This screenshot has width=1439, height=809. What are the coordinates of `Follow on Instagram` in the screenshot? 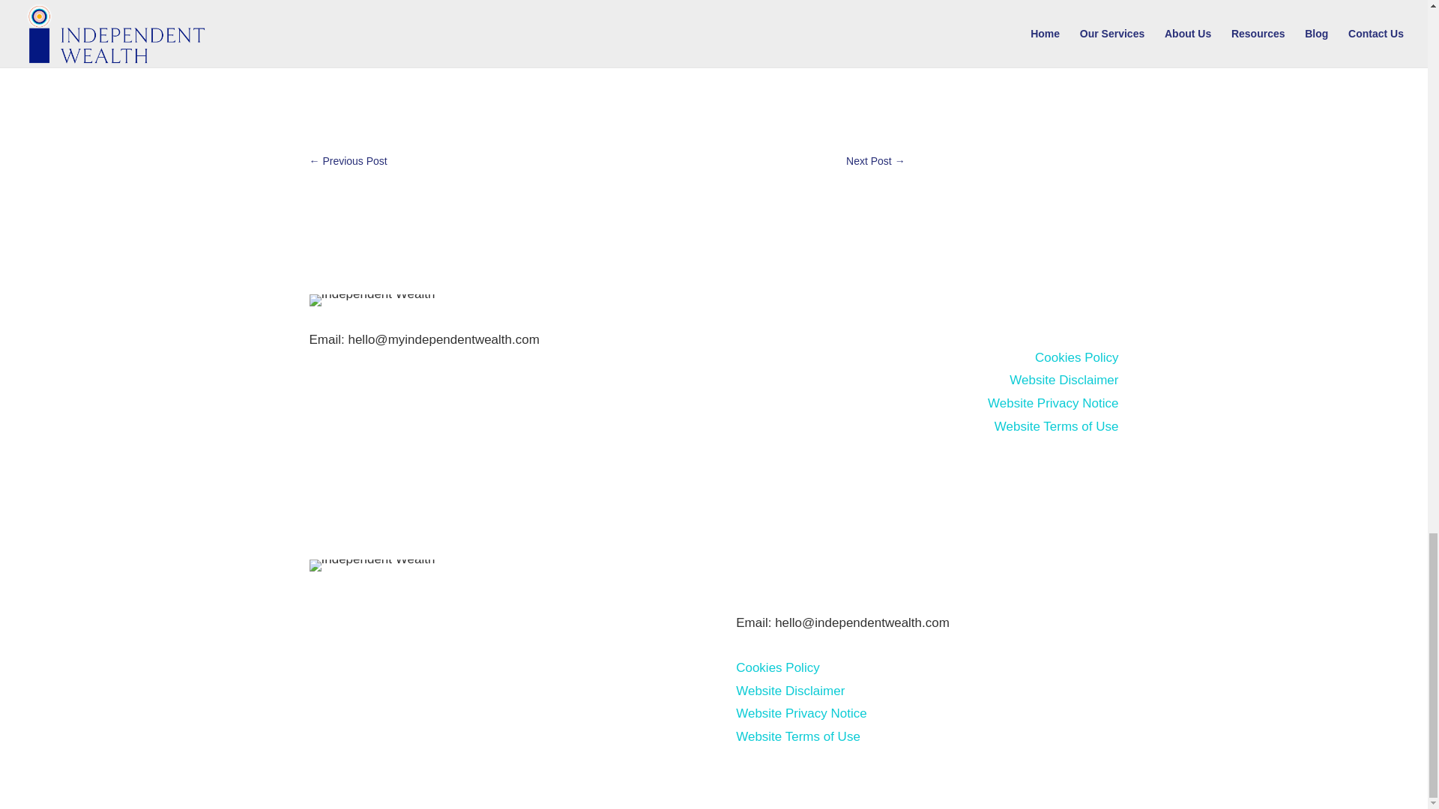 It's located at (808, 571).